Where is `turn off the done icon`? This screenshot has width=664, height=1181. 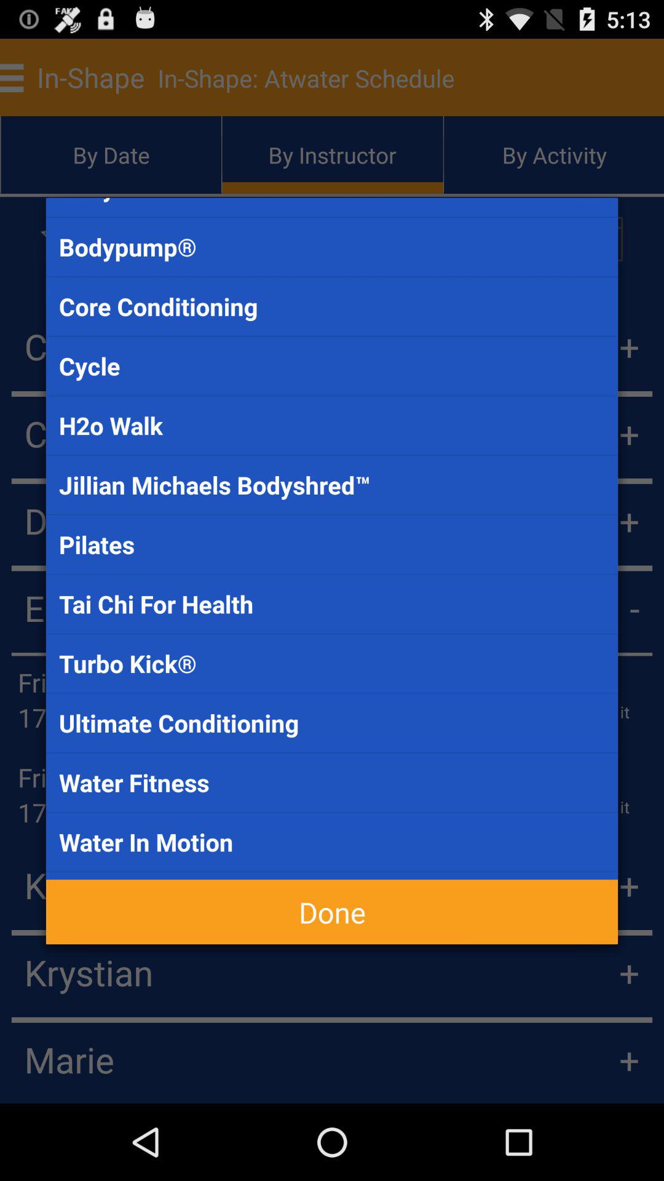
turn off the done icon is located at coordinates (332, 912).